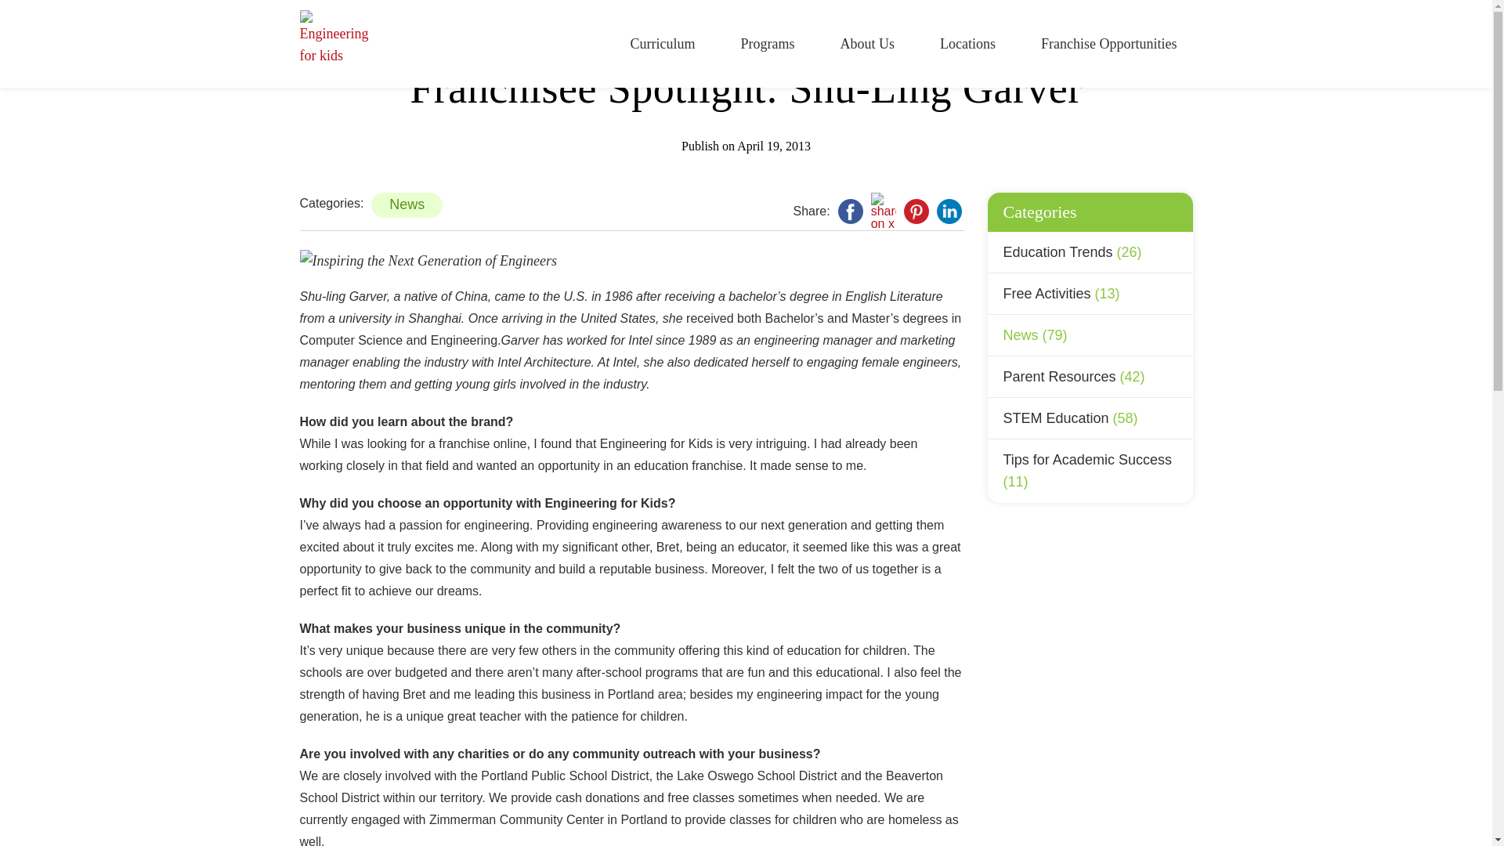 This screenshot has height=846, width=1504. Describe the element at coordinates (663, 44) in the screenshot. I see `Curriculum` at that location.